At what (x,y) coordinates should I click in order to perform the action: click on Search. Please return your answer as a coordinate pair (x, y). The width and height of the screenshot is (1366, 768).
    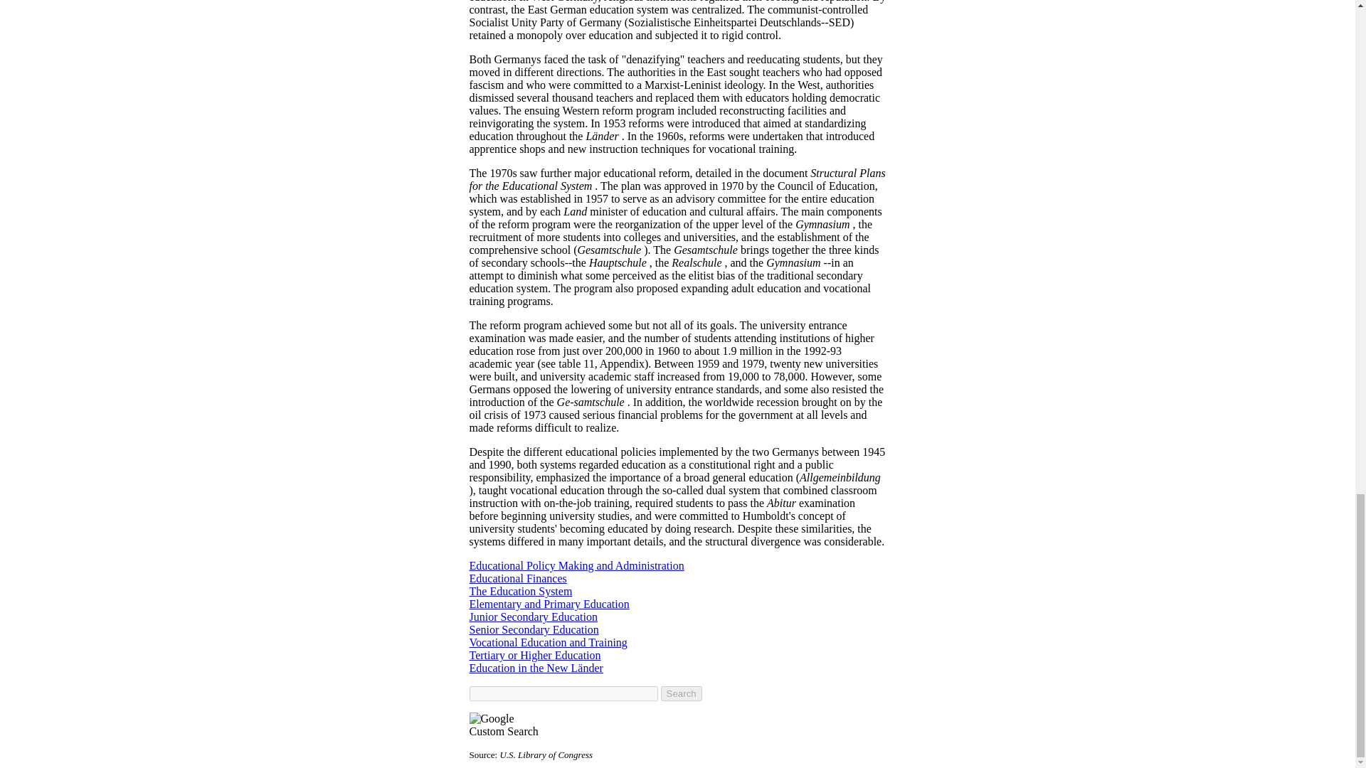
    Looking at the image, I should click on (680, 694).